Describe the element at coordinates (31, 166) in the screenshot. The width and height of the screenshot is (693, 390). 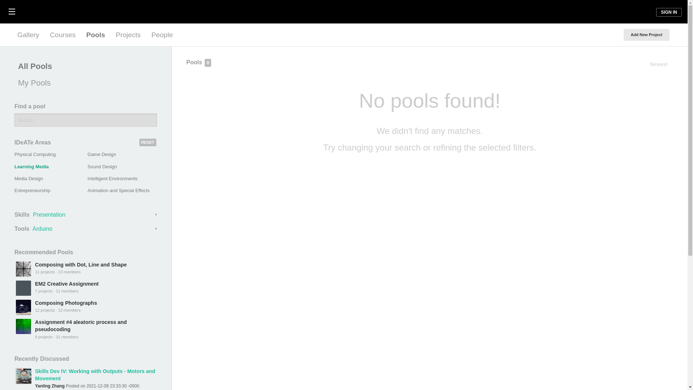
I see `Learning Media` at that location.